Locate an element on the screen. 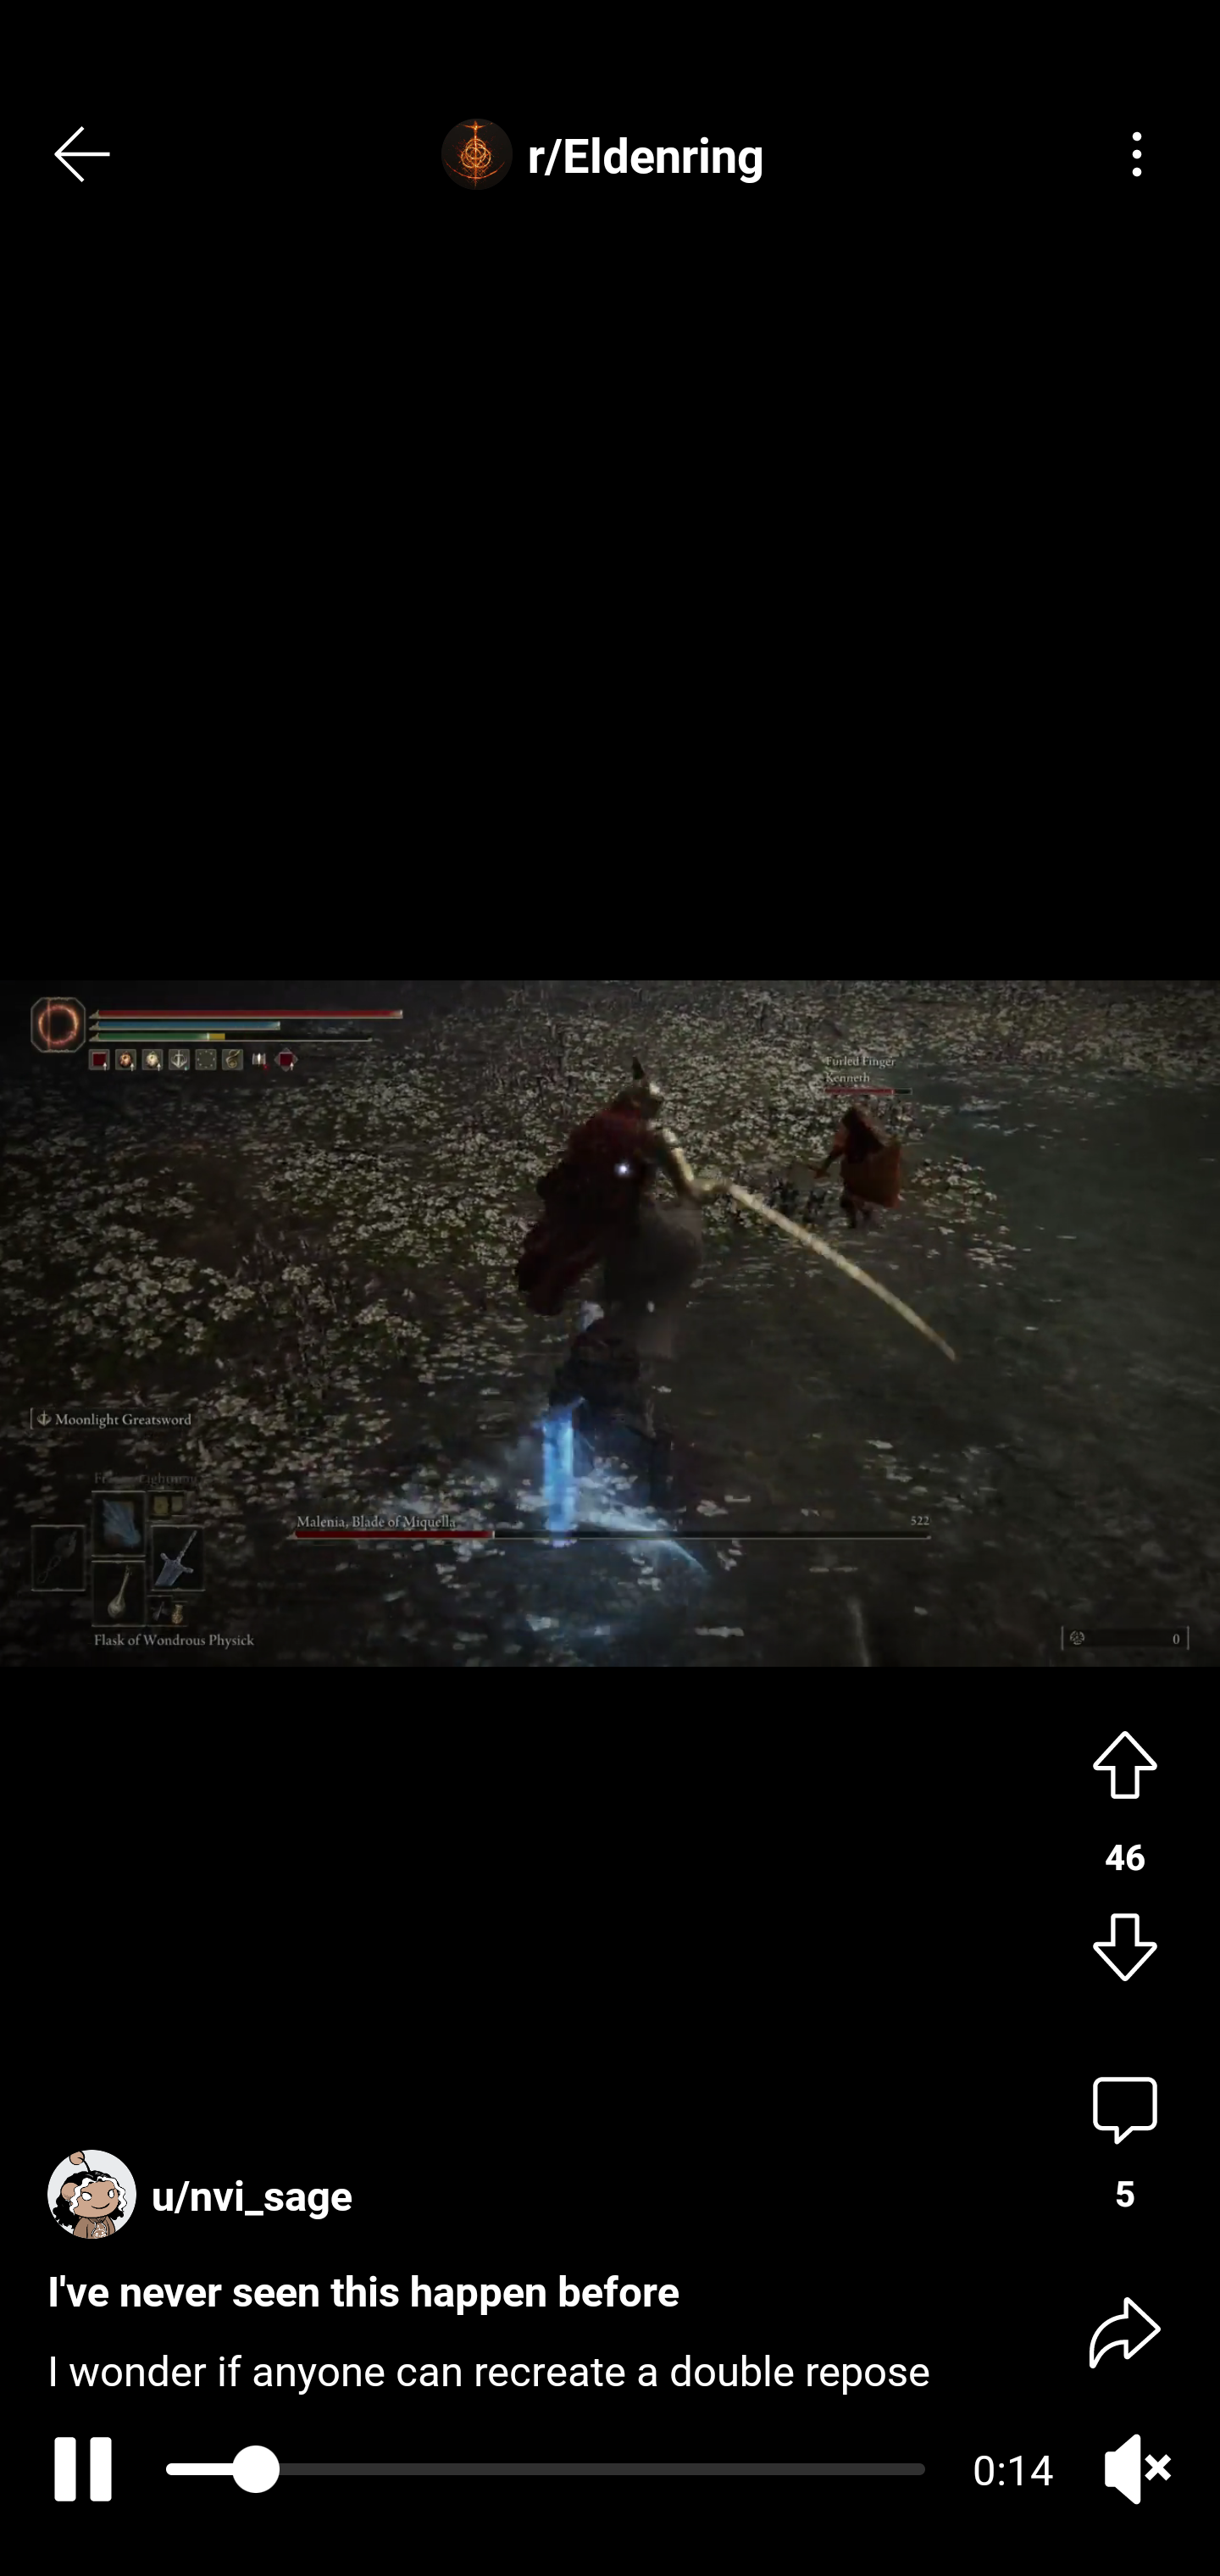 This screenshot has height=2576, width=1220. Downvote this post is located at coordinates (1125, 1951).